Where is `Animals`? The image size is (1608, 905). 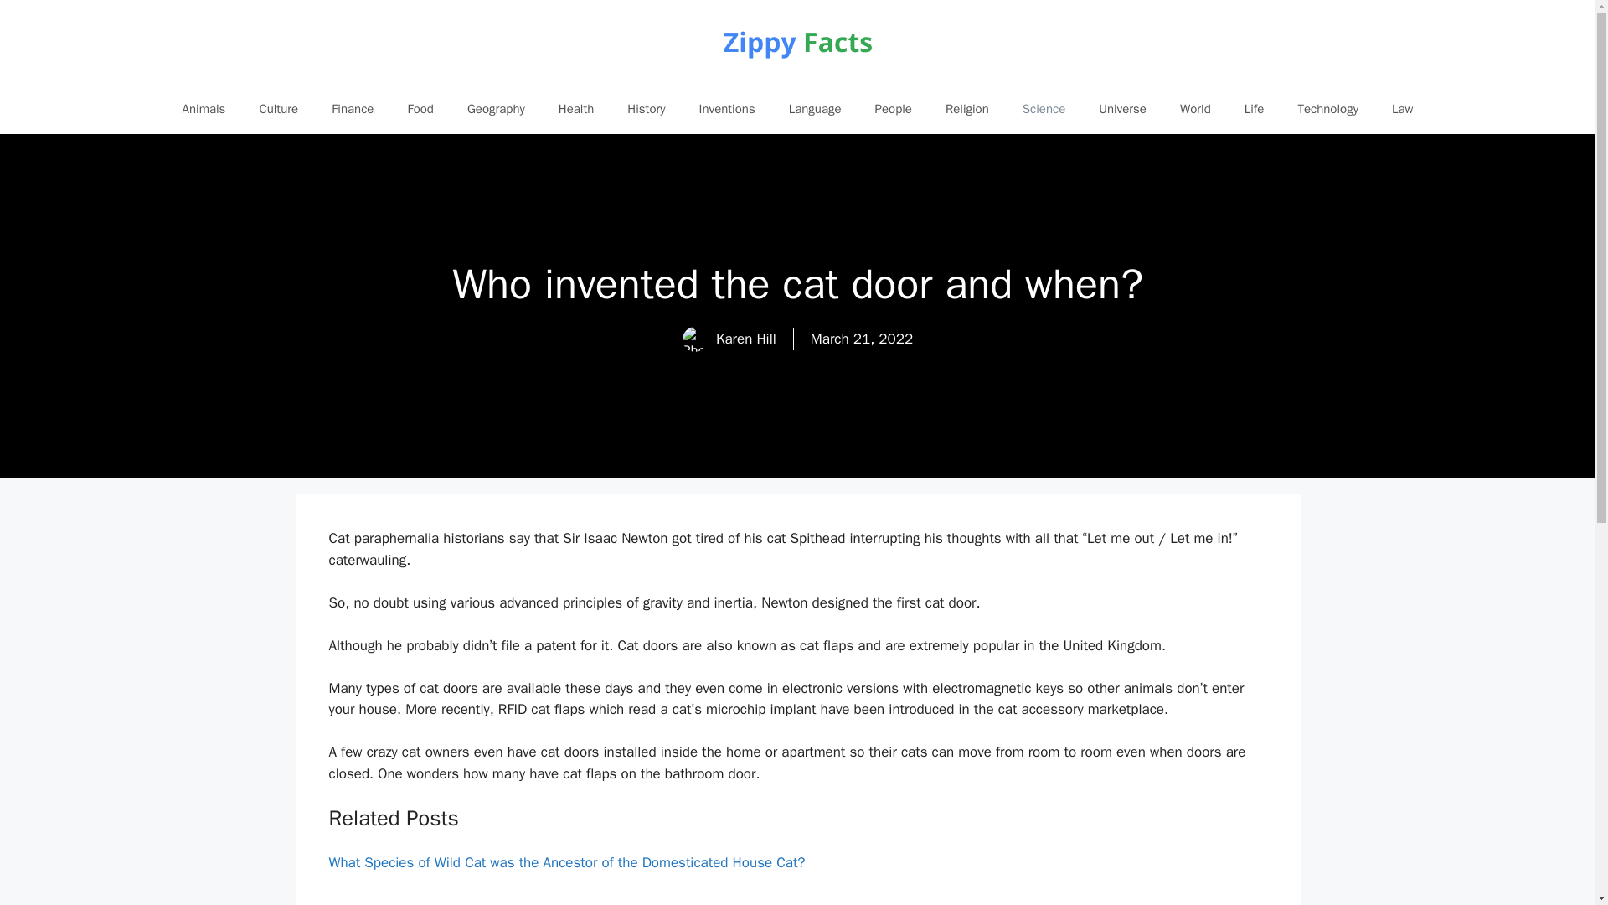 Animals is located at coordinates (204, 109).